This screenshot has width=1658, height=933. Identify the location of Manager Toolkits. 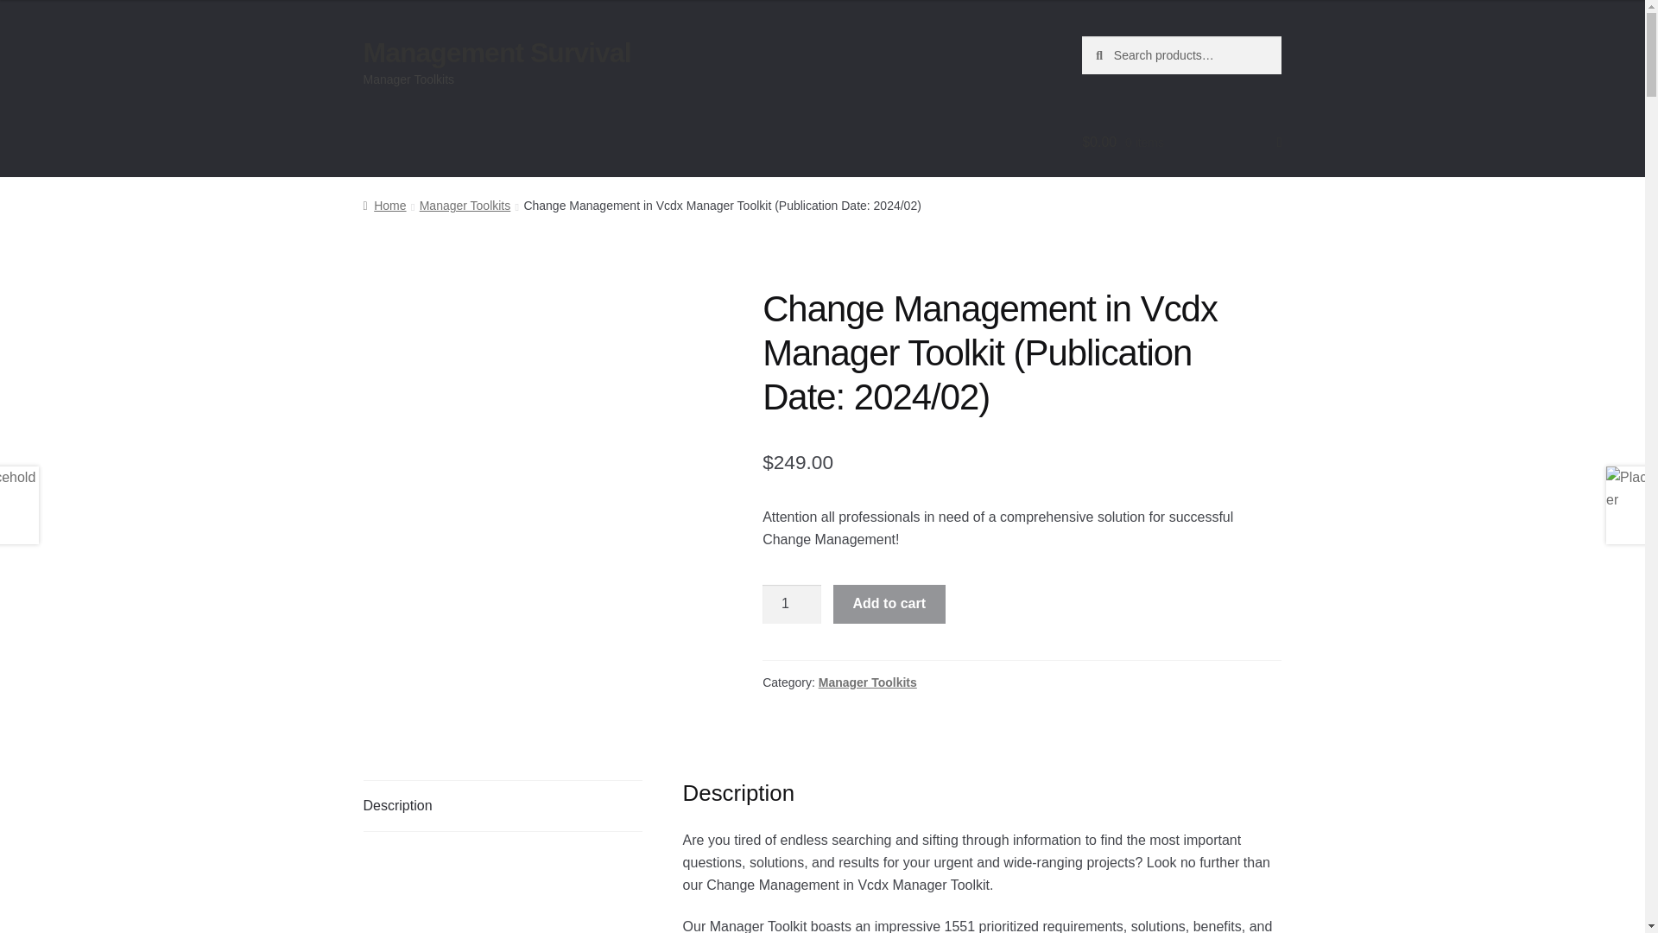
(465, 206).